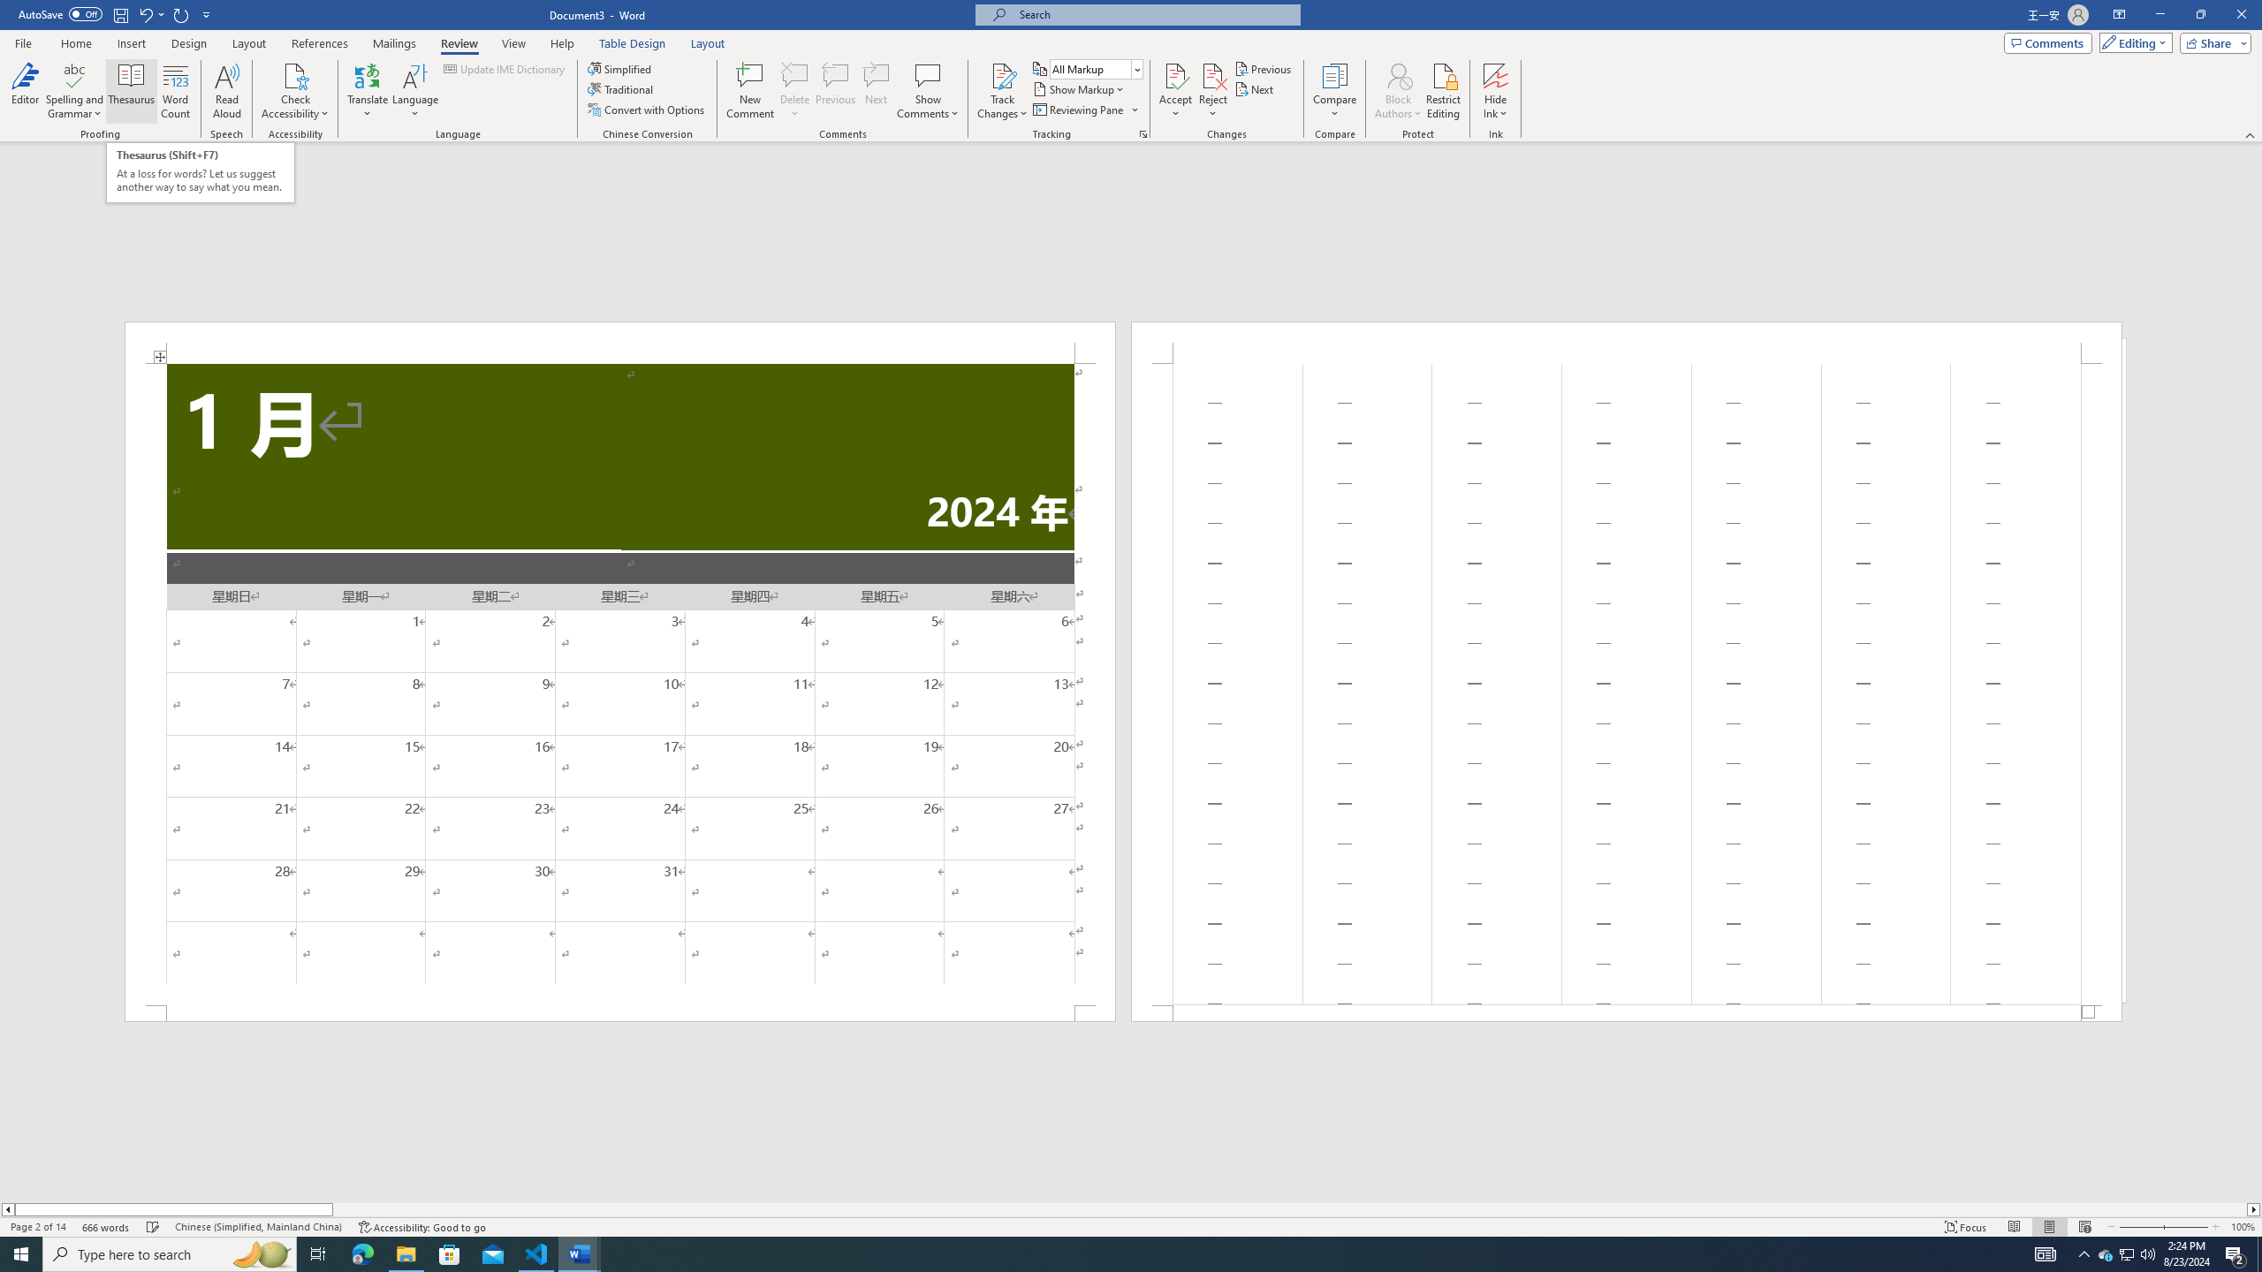  I want to click on Column right, so click(2254, 1209).